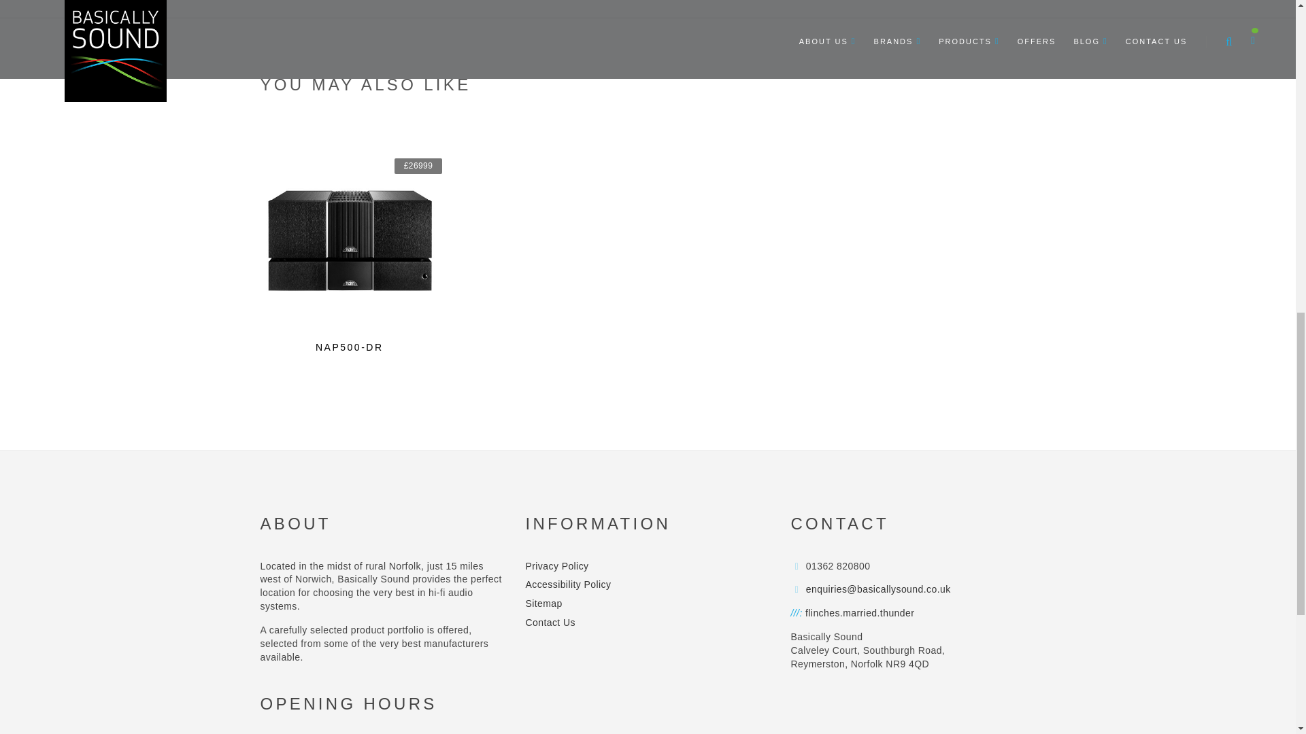 Image resolution: width=1306 pixels, height=734 pixels. I want to click on What3words Link - Basically Sound, so click(860, 613).